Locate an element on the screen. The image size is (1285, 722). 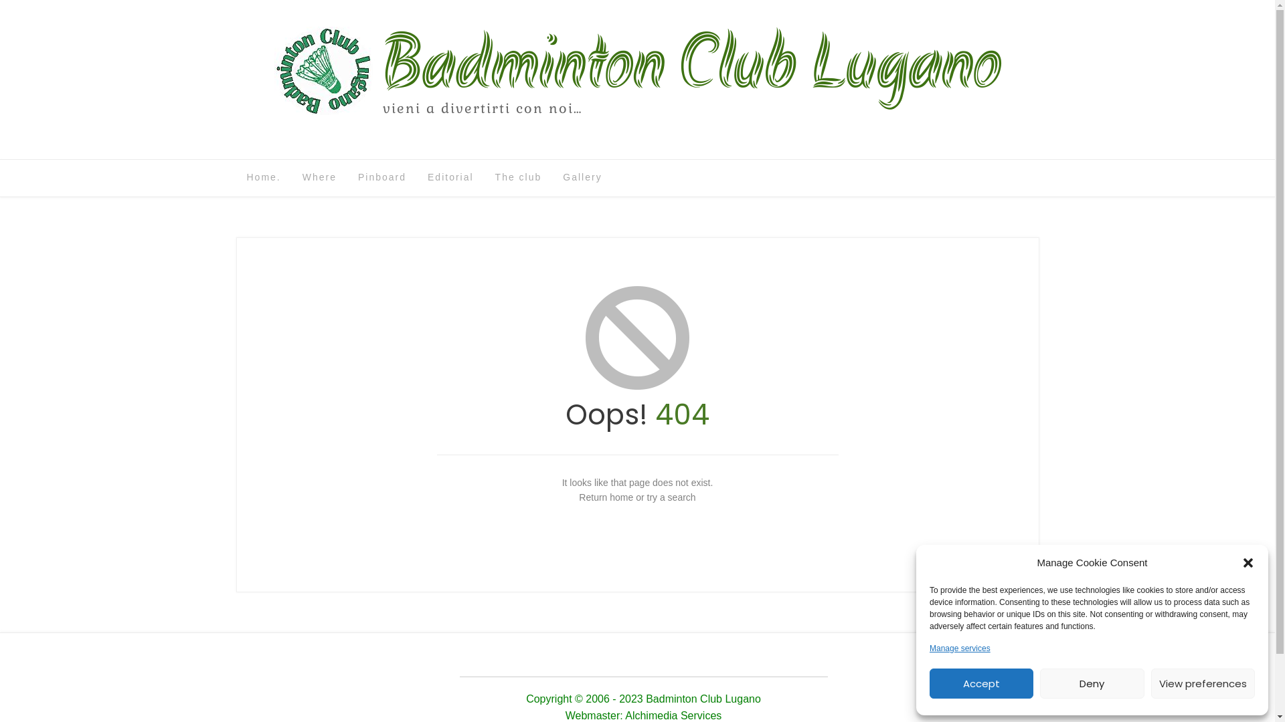
The club is located at coordinates (519, 178).